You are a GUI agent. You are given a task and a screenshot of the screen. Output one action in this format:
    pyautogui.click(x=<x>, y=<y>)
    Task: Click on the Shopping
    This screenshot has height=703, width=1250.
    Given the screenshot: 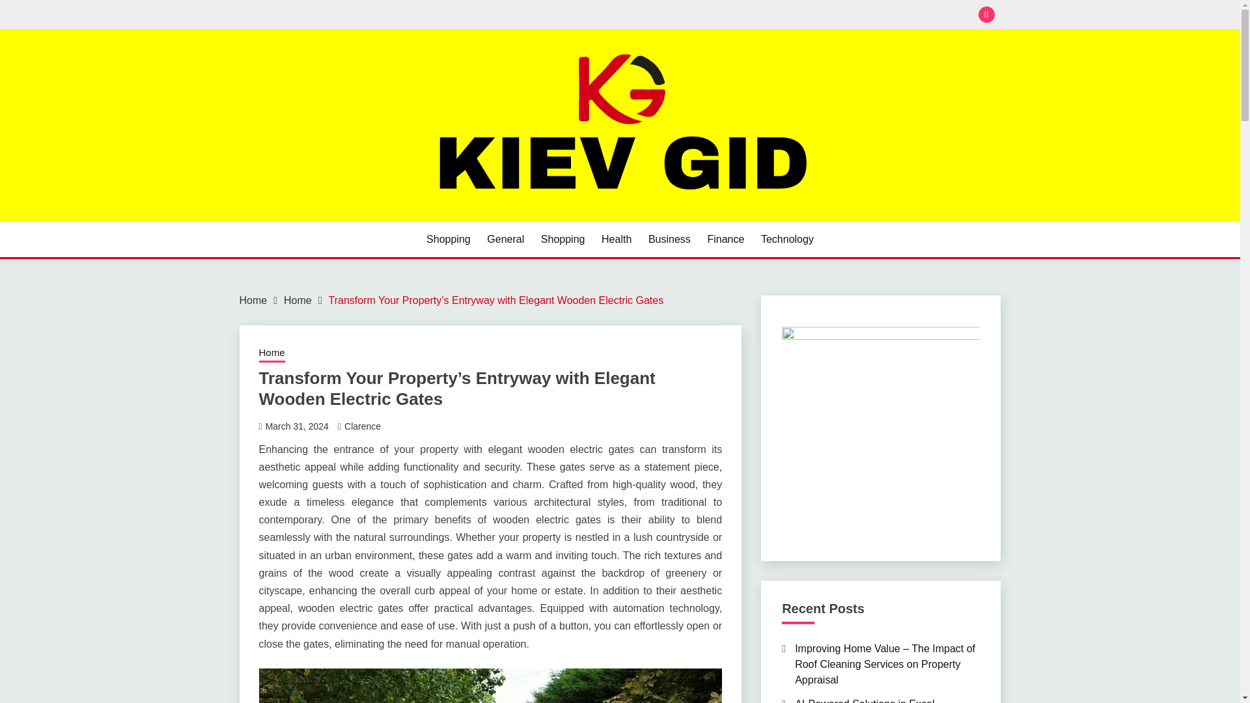 What is the action you would take?
    pyautogui.click(x=448, y=240)
    